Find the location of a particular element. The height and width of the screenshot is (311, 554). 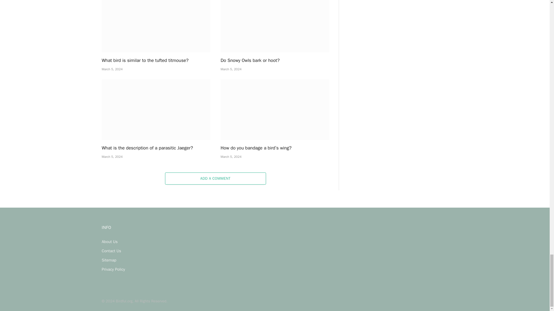

About Us is located at coordinates (109, 241).